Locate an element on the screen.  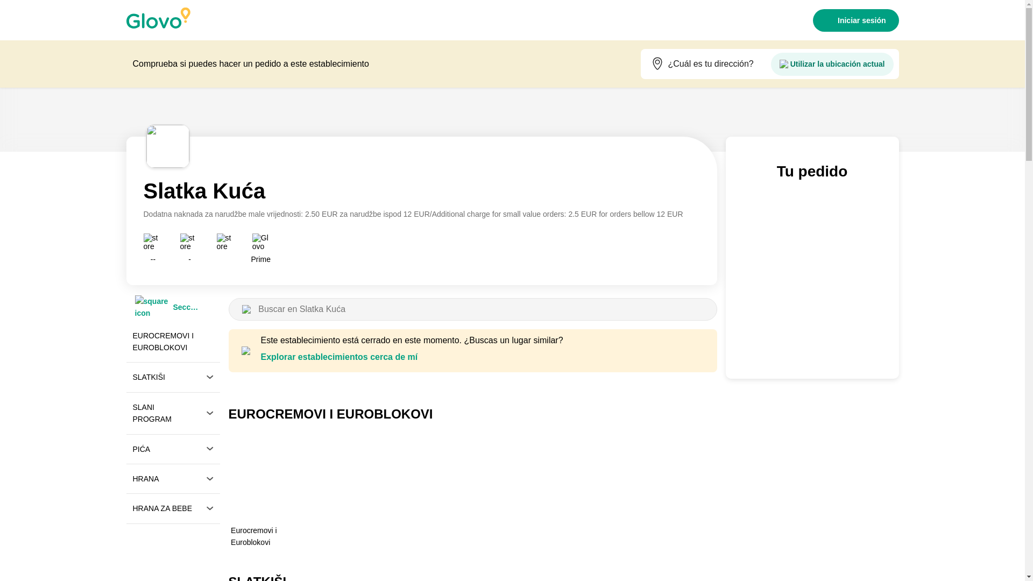
HRANA is located at coordinates (173, 478).